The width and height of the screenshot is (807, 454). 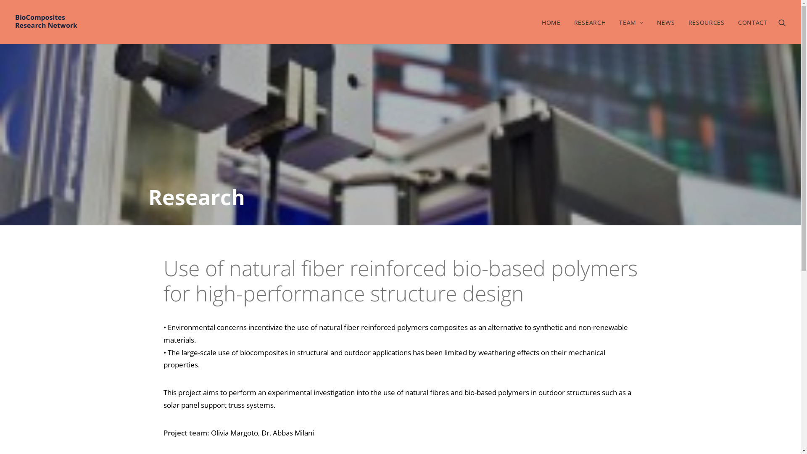 I want to click on CONTACT, so click(x=750, y=22).